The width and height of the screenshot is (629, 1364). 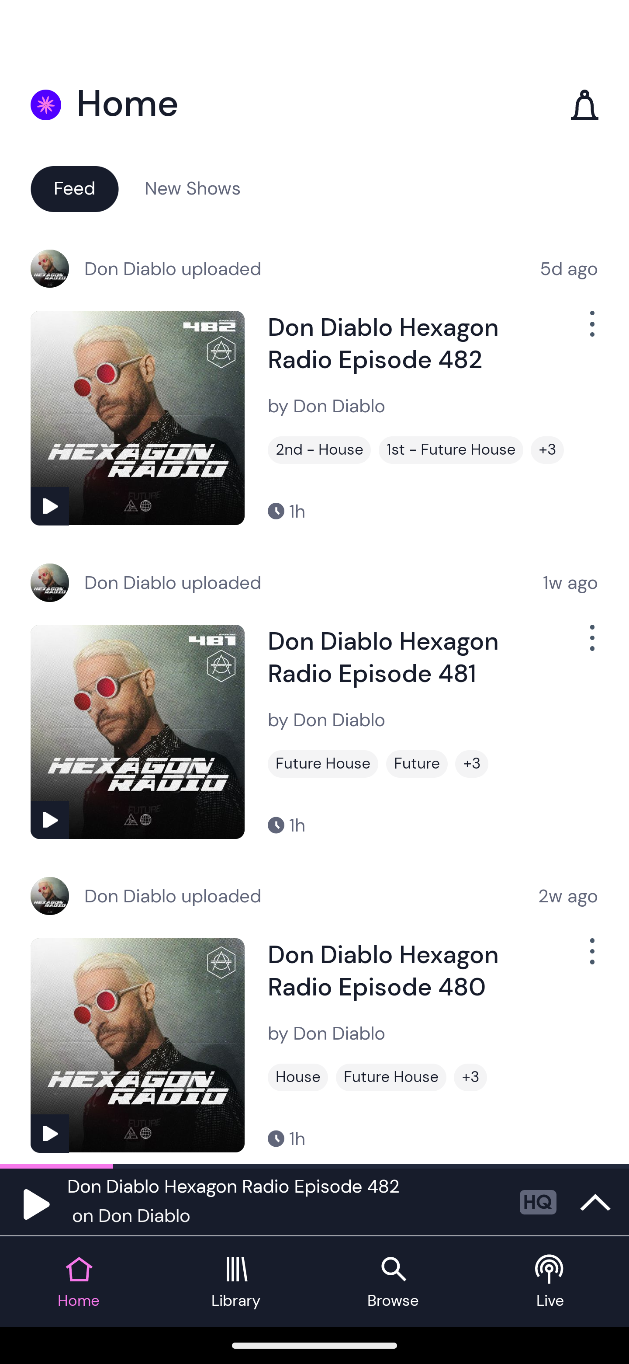 What do you see at coordinates (193, 188) in the screenshot?
I see `New Shows` at bounding box center [193, 188].